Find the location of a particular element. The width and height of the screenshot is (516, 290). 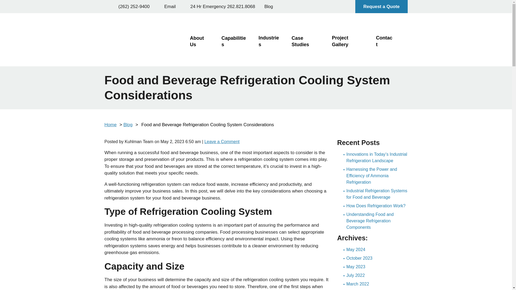

24 Hr Emergency 262.821.8068 is located at coordinates (218, 6).